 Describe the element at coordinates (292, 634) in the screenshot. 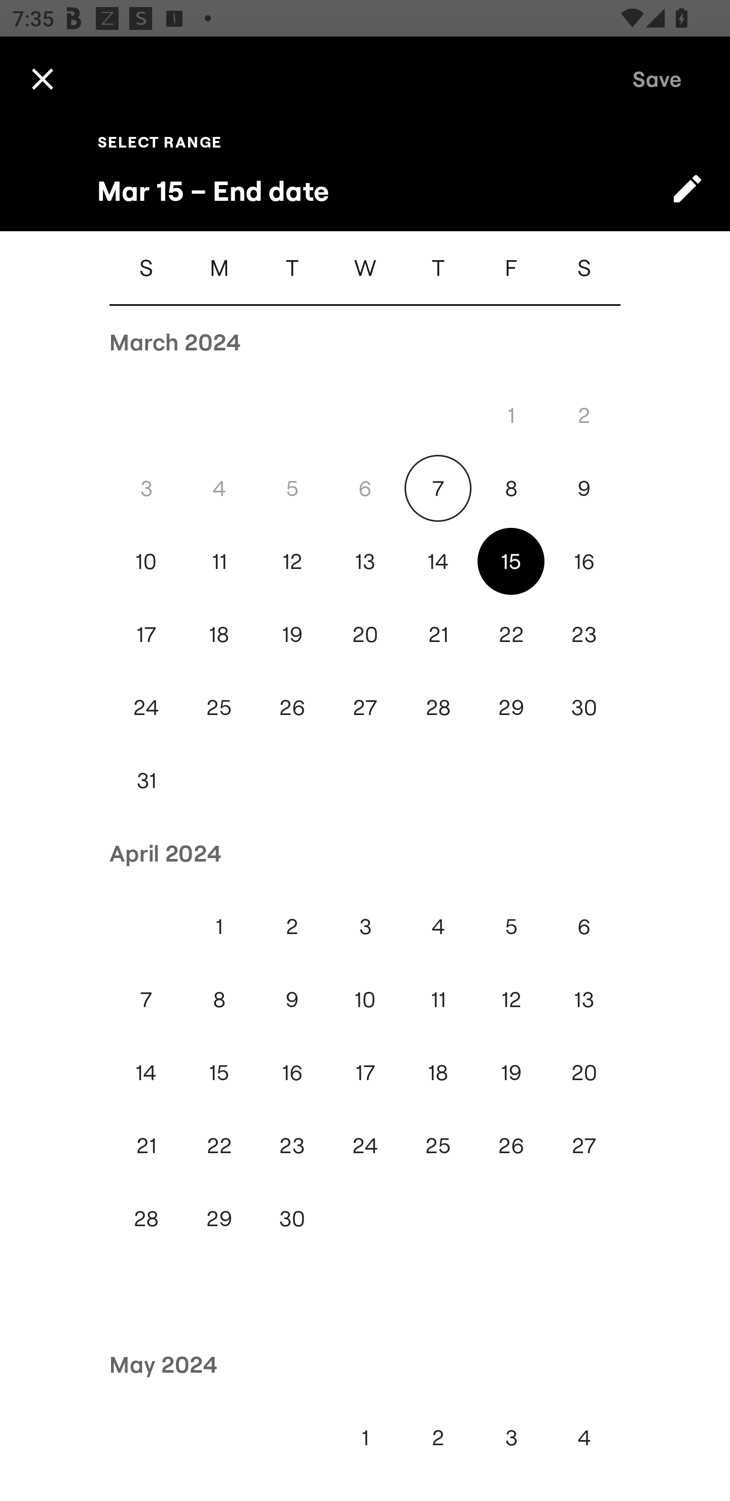

I see `19 Tue, Mar 19` at that location.